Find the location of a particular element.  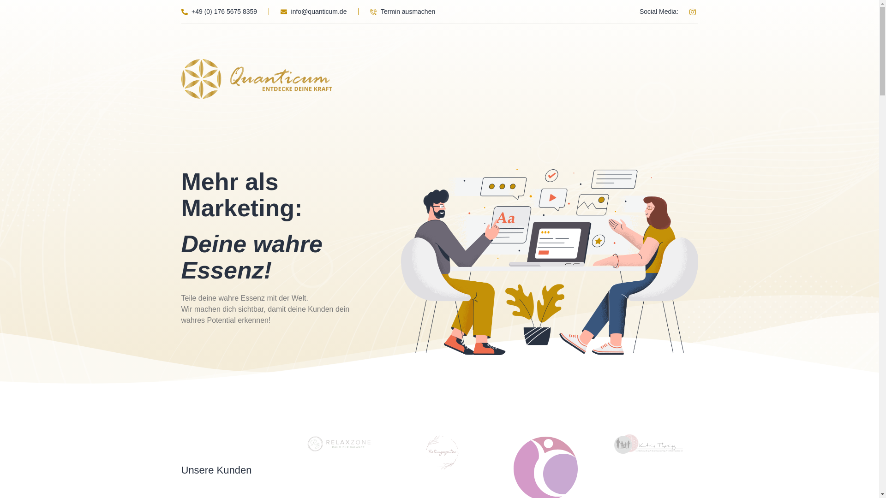

Katrin Thesing Coaching is located at coordinates (649, 445).